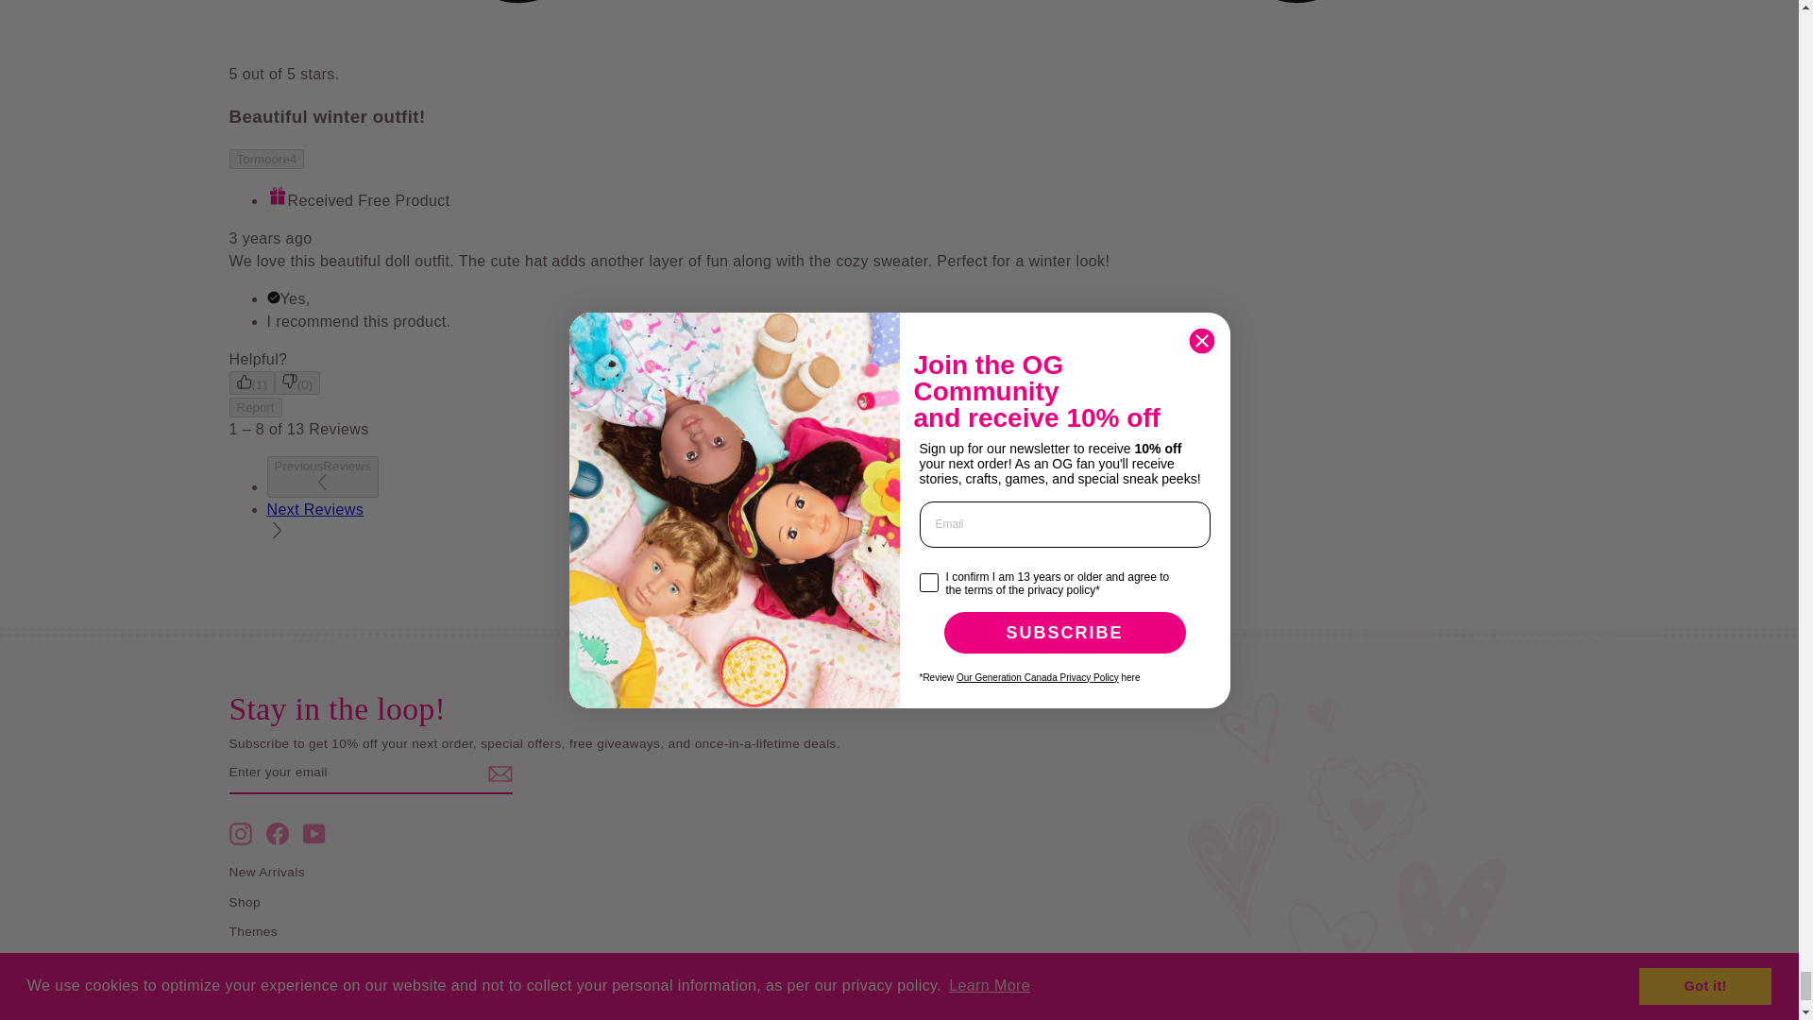 This screenshot has width=1813, height=1020. What do you see at coordinates (240, 833) in the screenshot?
I see `Our Generation - Canada on Instagram` at bounding box center [240, 833].